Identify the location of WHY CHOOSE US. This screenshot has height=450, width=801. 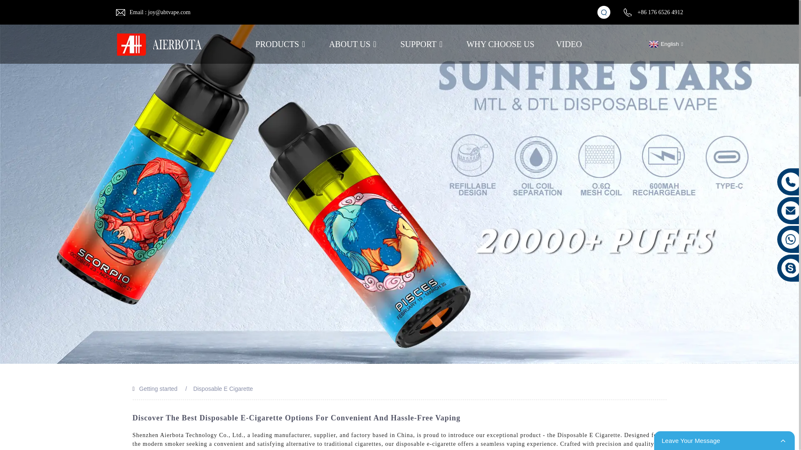
(500, 44).